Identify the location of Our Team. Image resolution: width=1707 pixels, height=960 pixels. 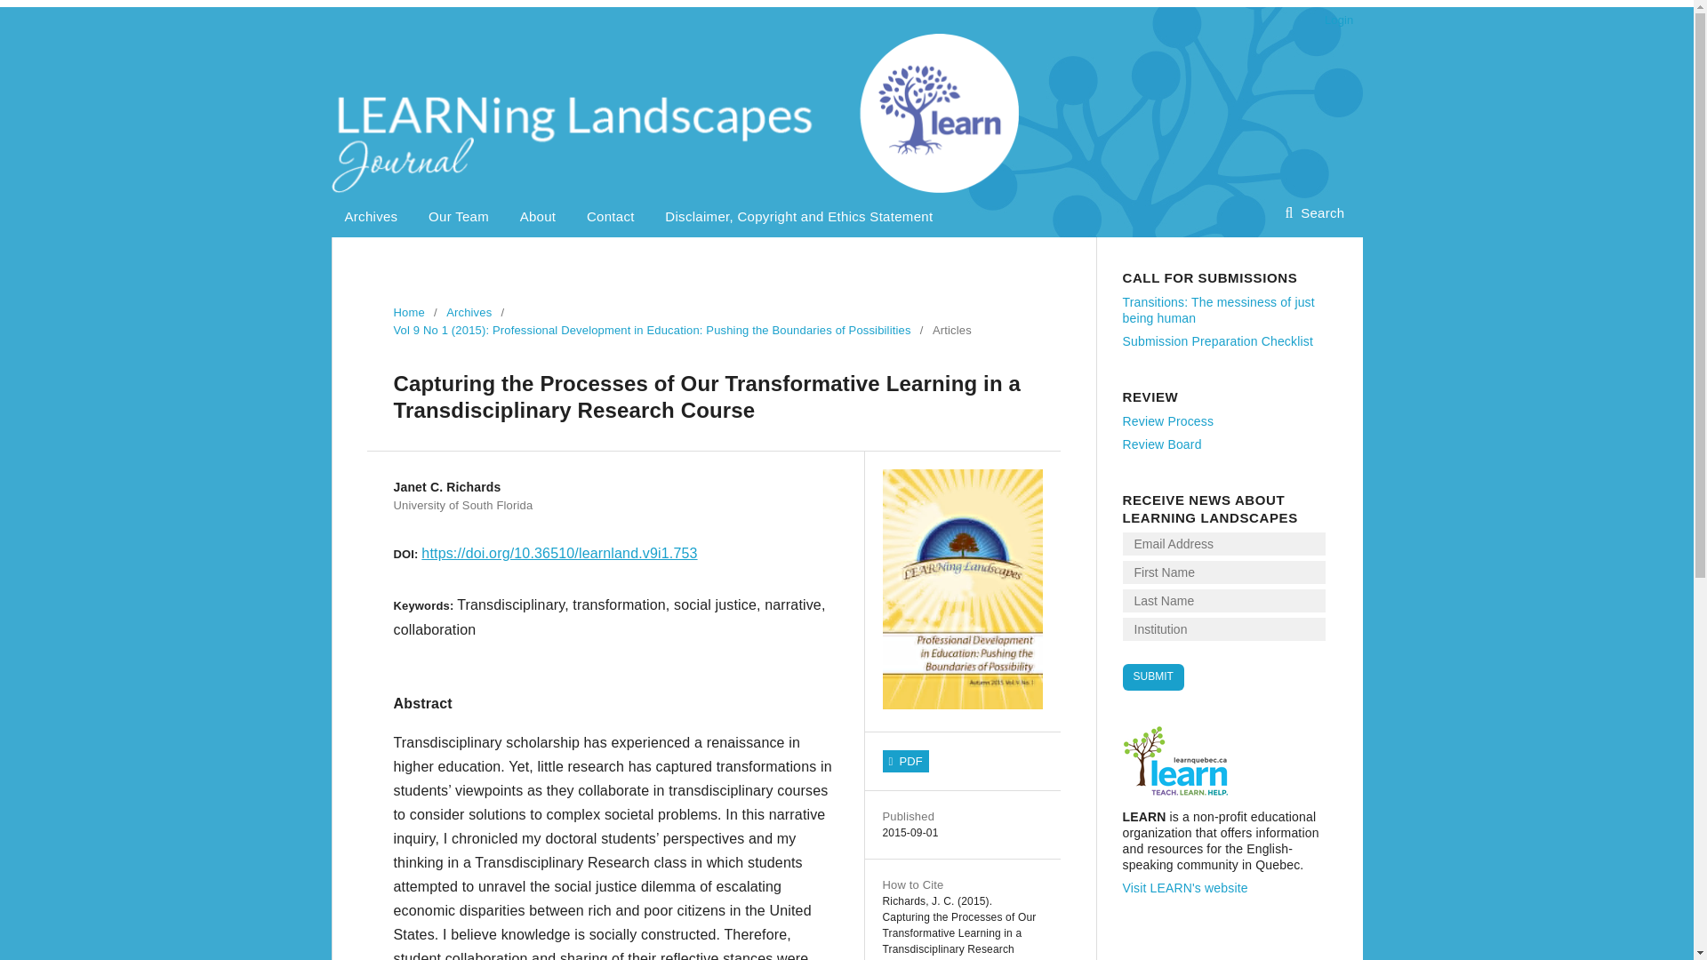
(458, 216).